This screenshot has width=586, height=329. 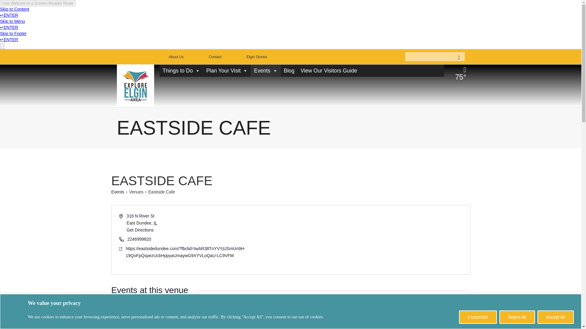 What do you see at coordinates (459, 73) in the screenshot?
I see `scattered clouds` at bounding box center [459, 73].